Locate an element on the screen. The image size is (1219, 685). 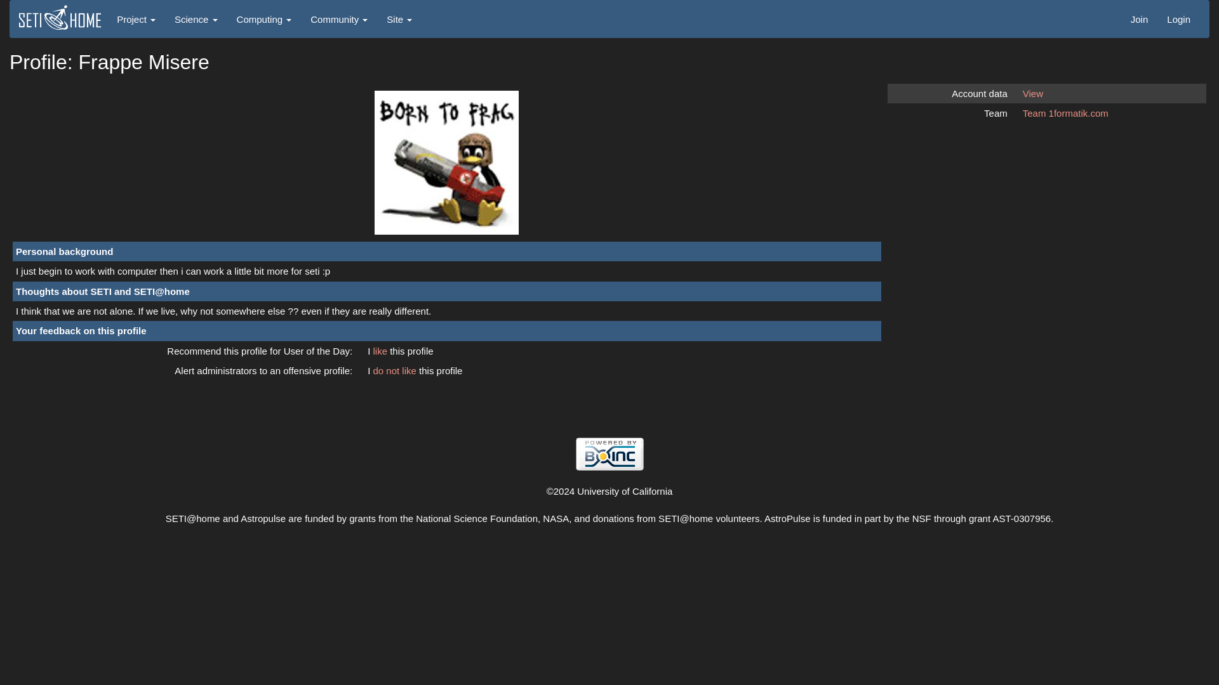
Computing is located at coordinates (264, 19).